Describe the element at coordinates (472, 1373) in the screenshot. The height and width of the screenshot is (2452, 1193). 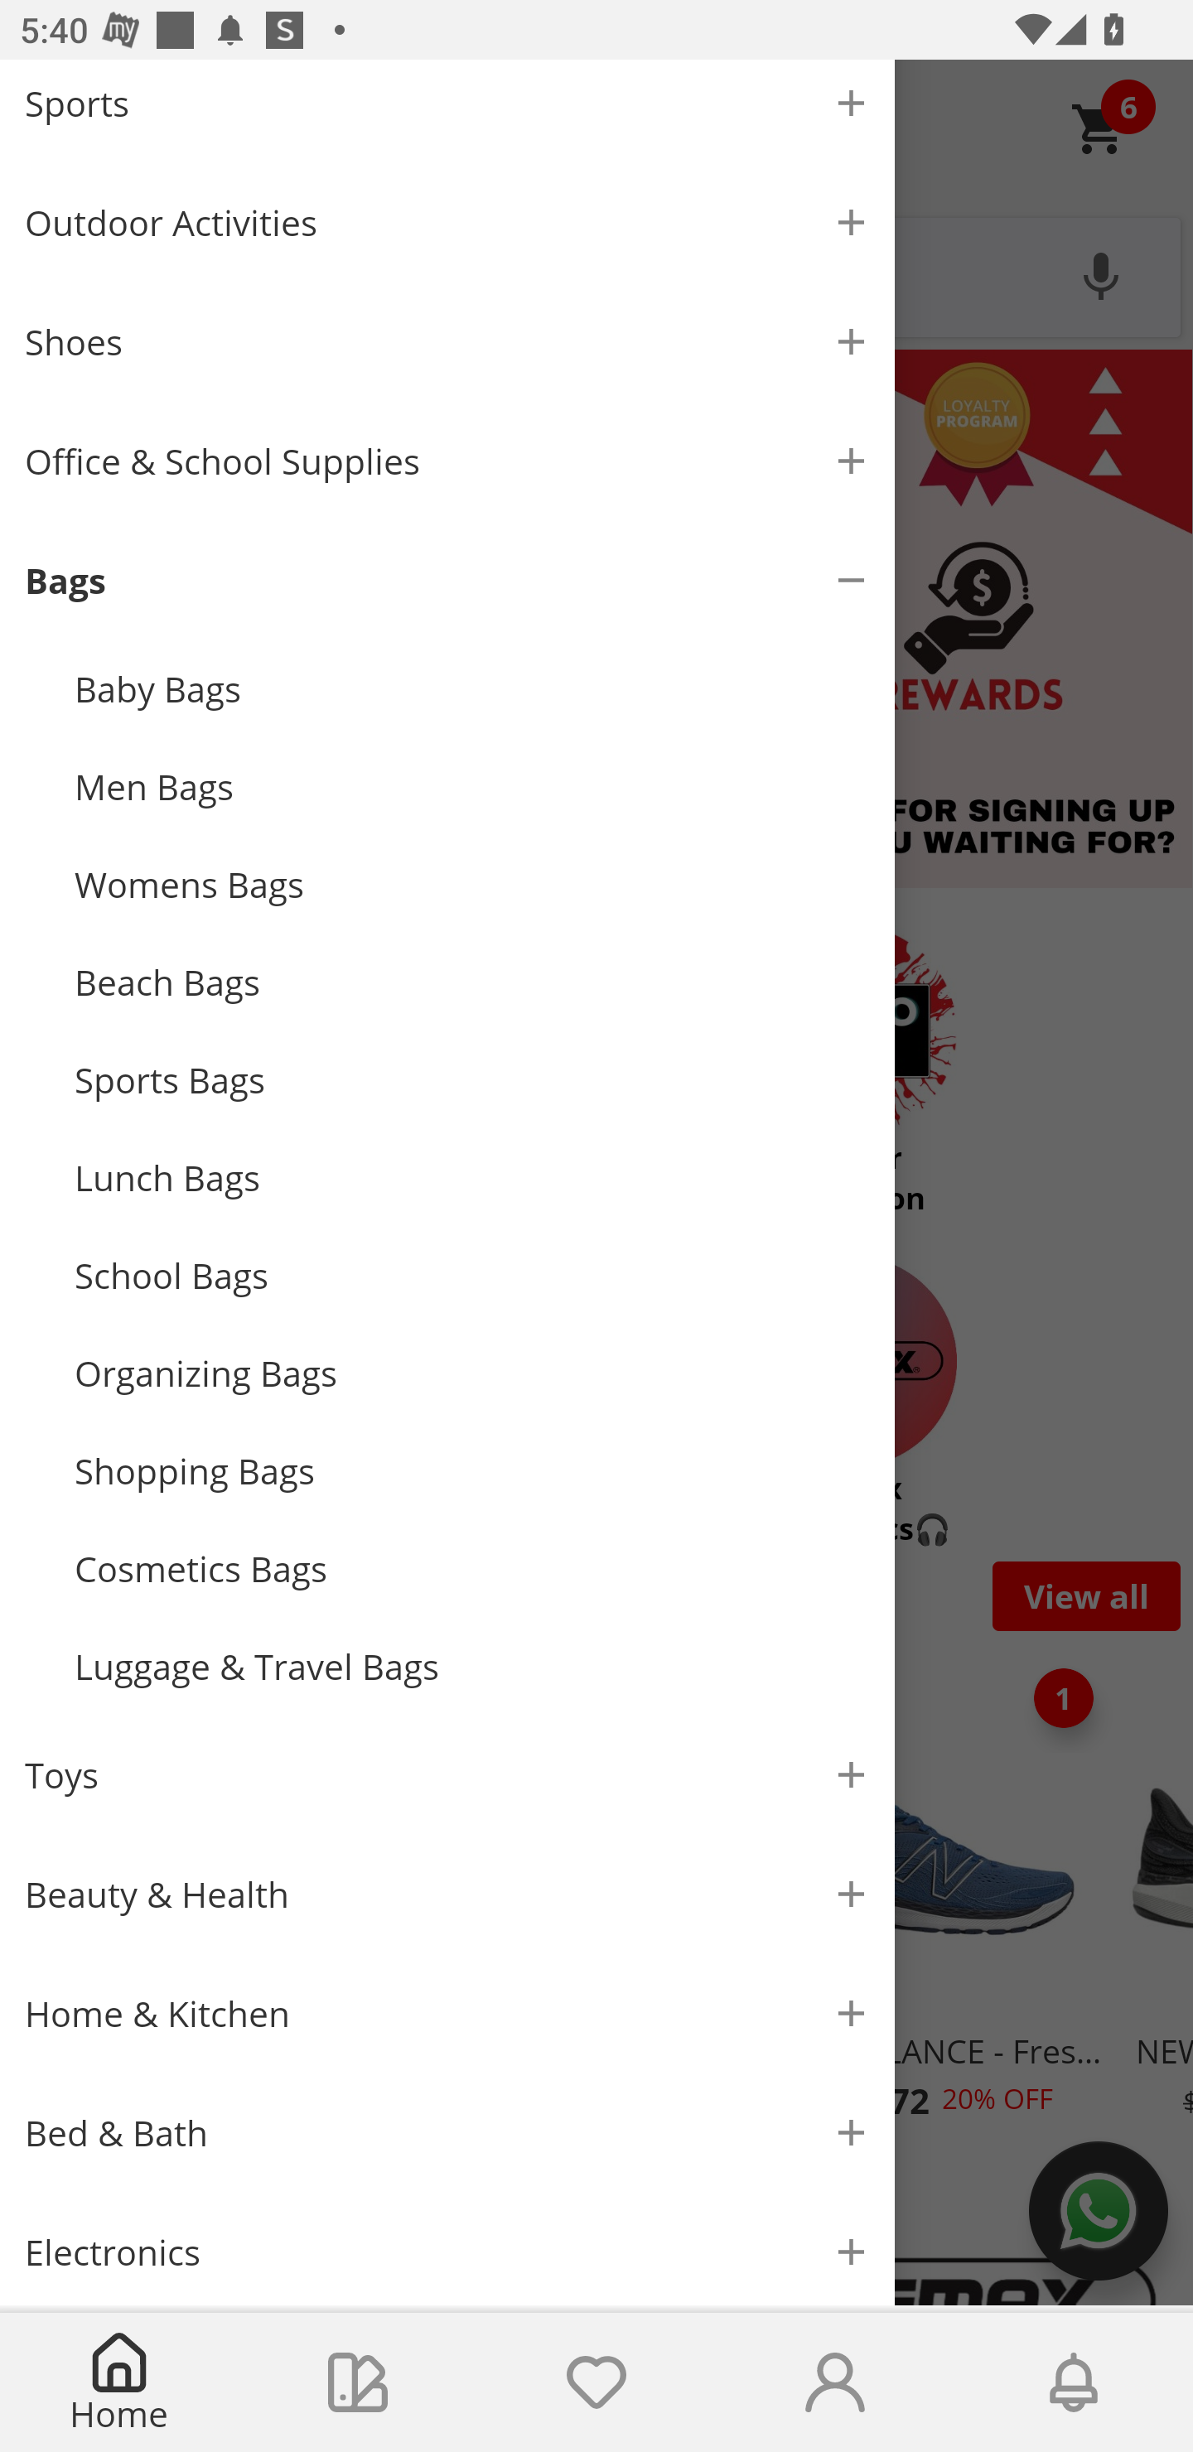
I see `Organizing Bags` at that location.